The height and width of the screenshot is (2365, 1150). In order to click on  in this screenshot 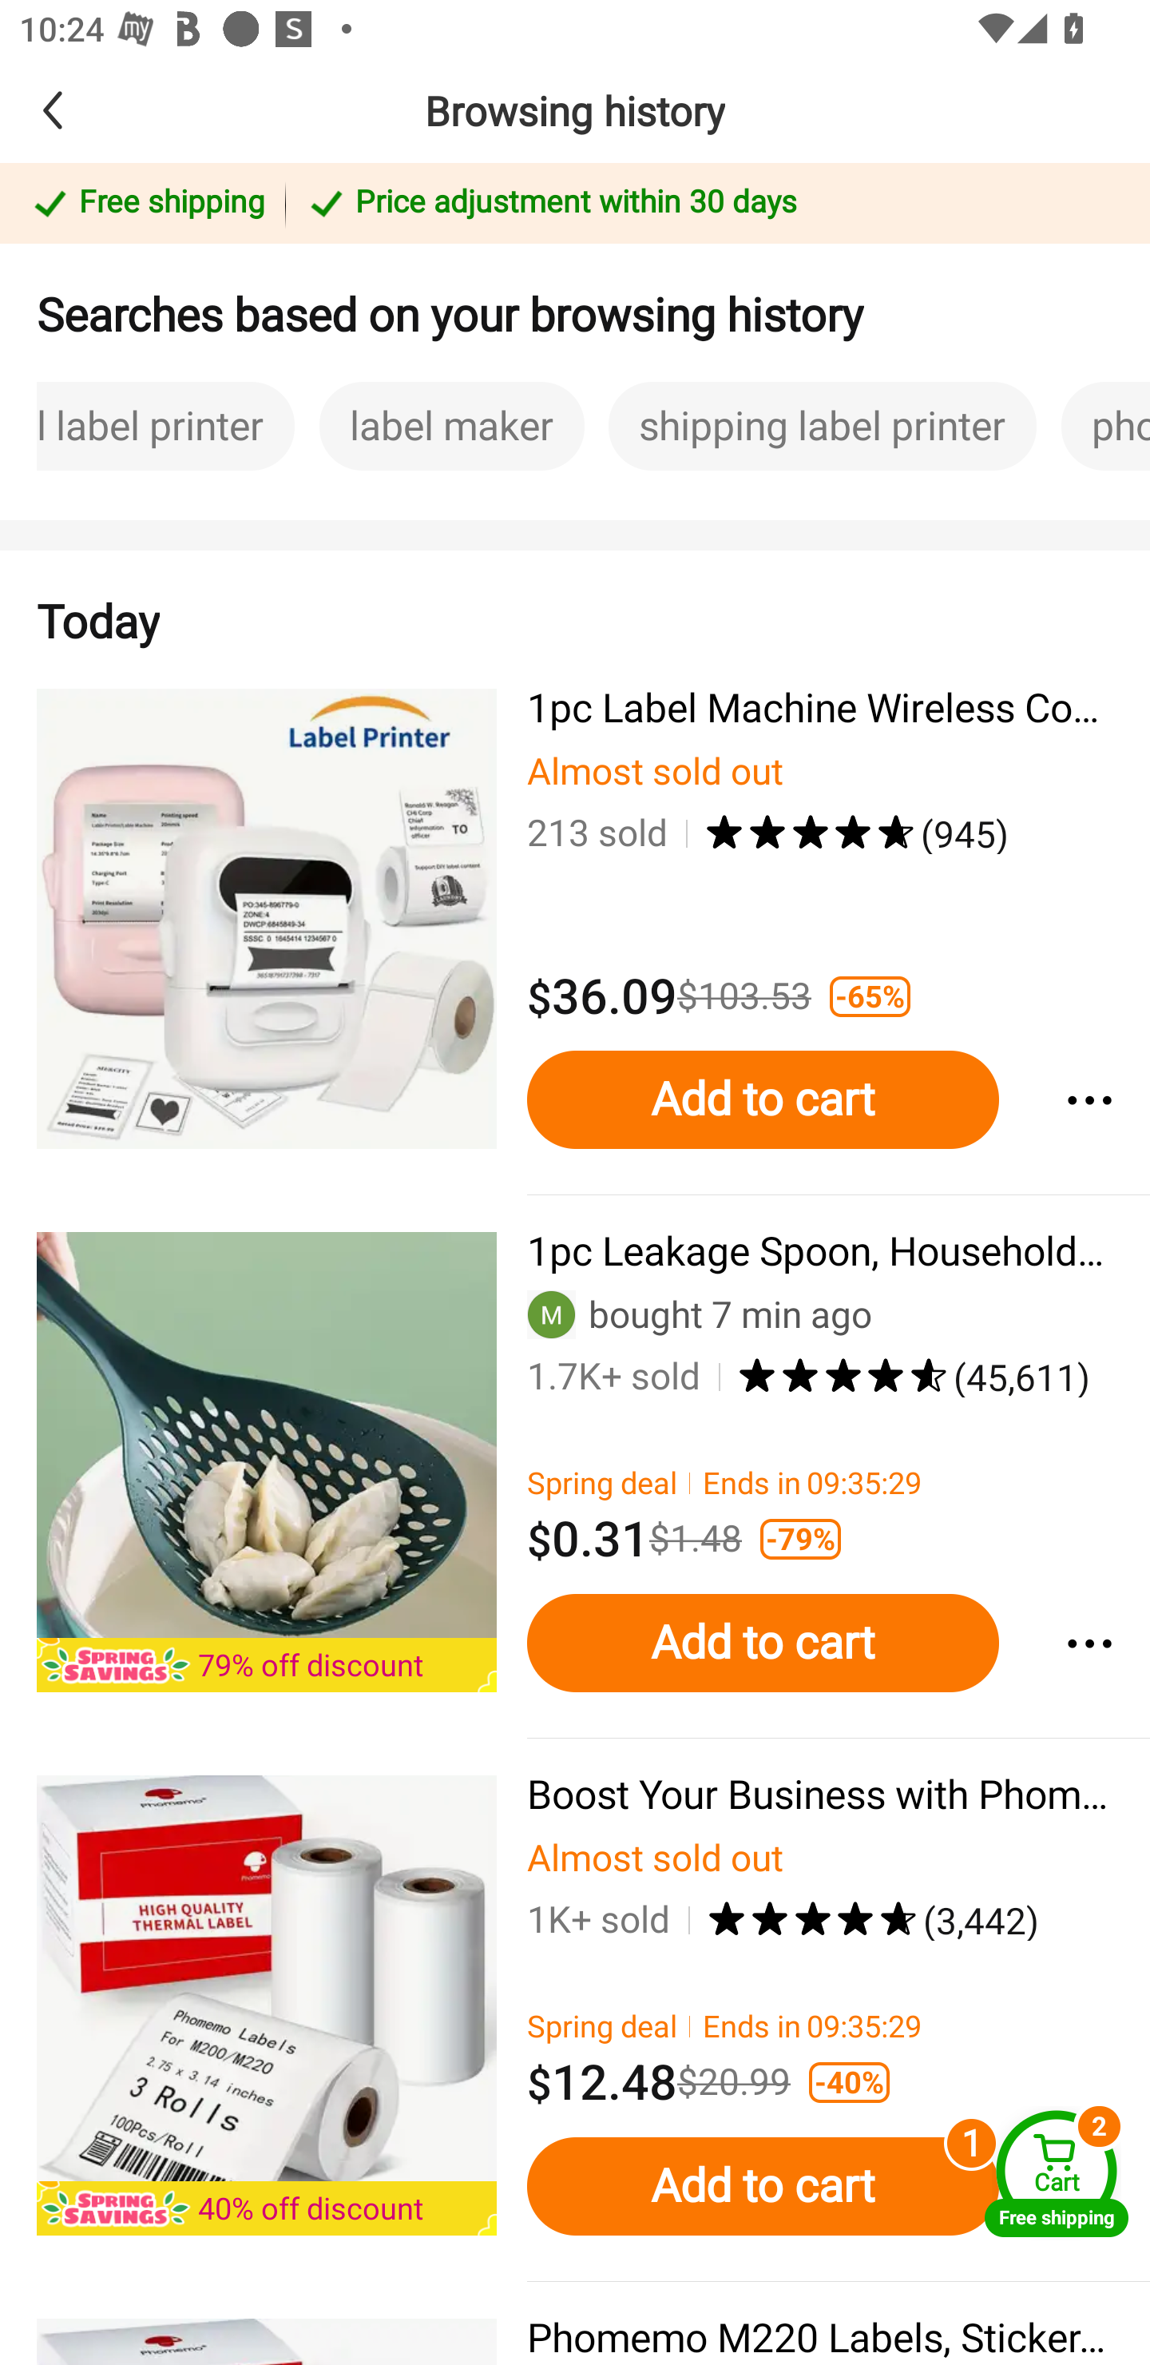, I will do `click(1088, 1644)`.